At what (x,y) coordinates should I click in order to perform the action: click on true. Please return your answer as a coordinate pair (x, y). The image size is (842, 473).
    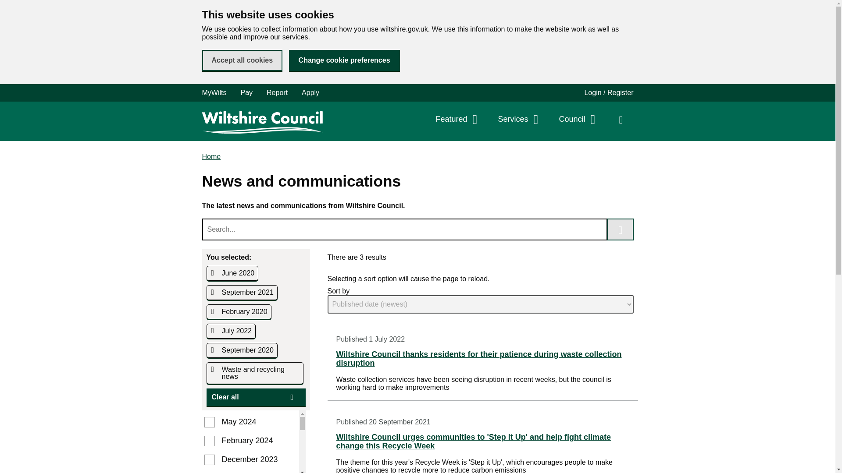
    Looking at the image, I should click on (25, 11).